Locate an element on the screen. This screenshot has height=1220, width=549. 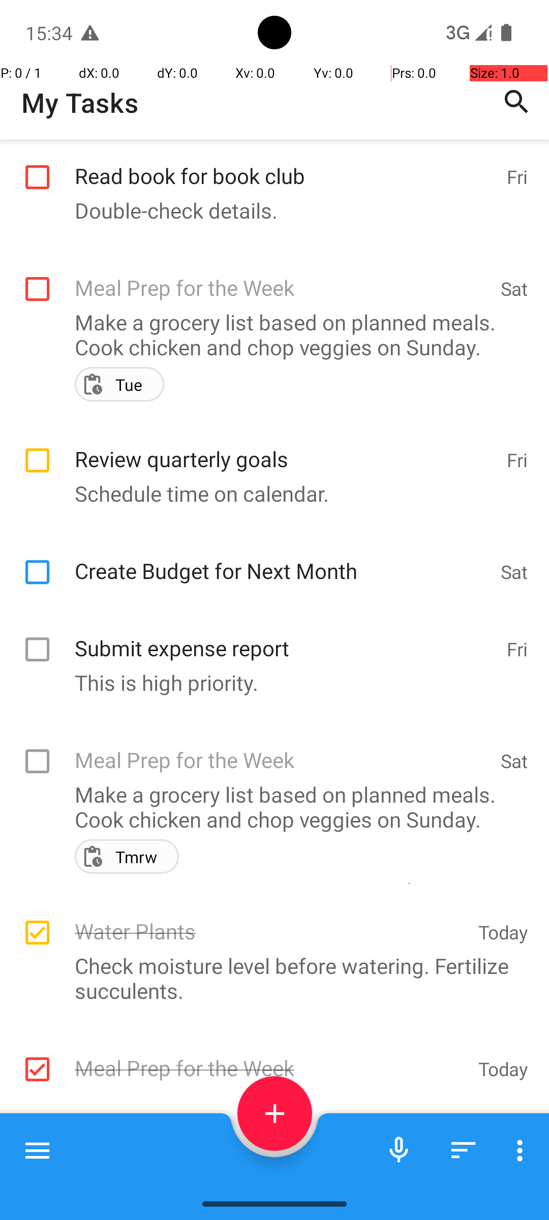
Read book for book club is located at coordinates (286, 165).